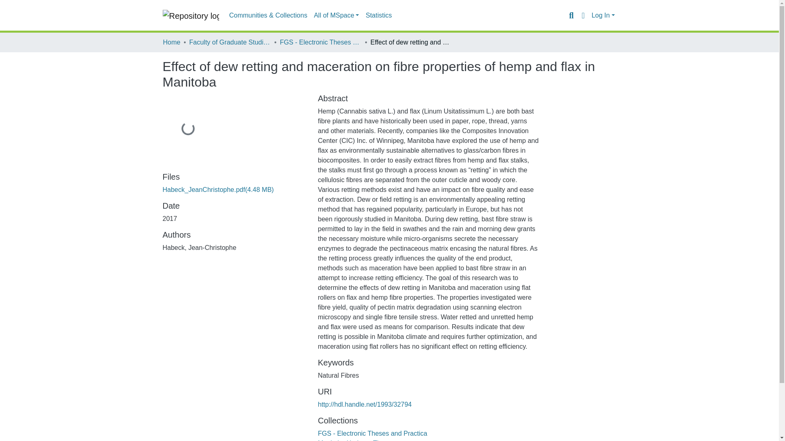  I want to click on Log In, so click(603, 16).